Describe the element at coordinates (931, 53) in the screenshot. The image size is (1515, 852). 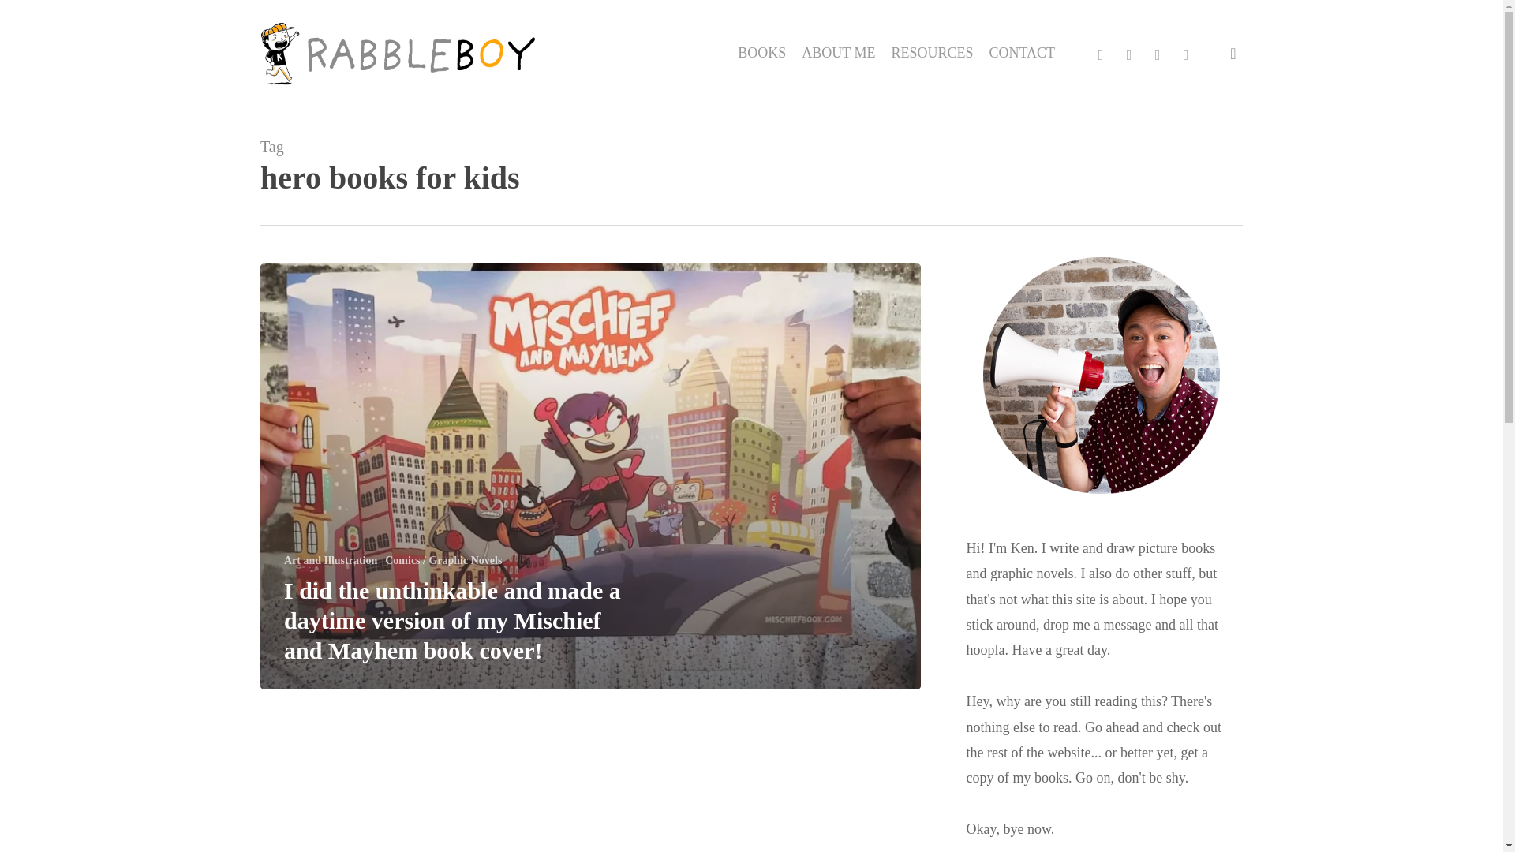
I see `RESOURCES` at that location.